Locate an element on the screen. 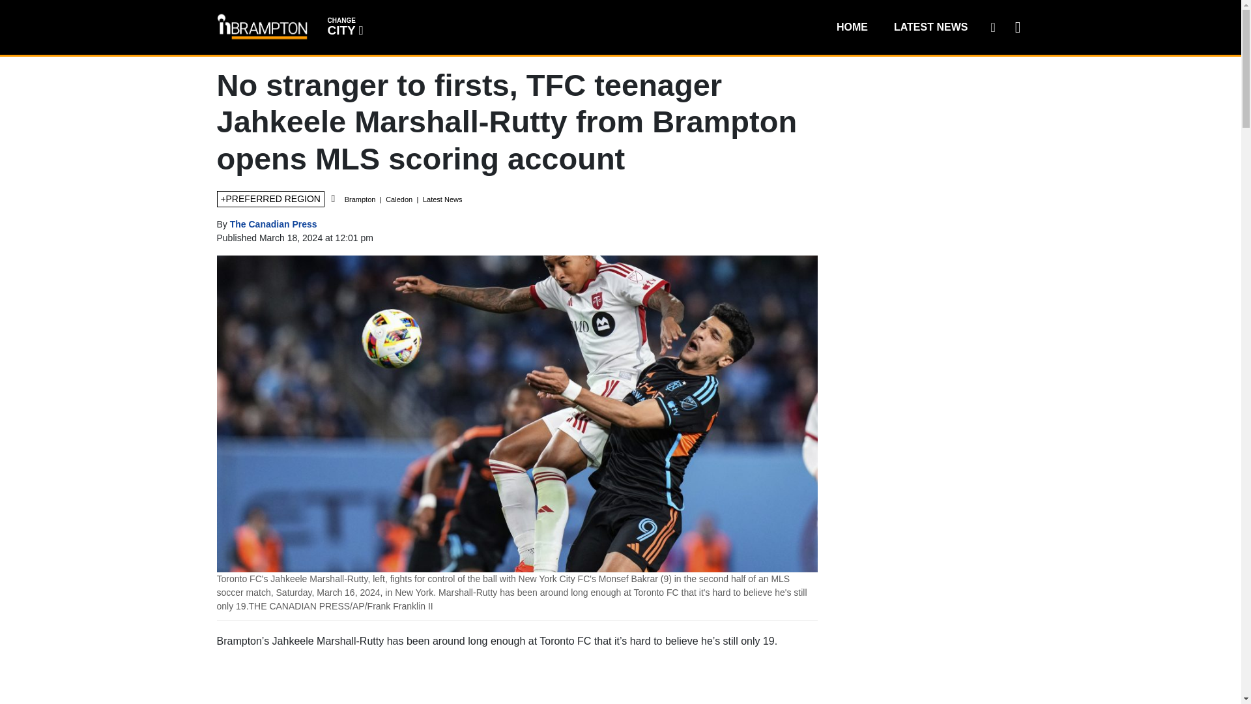 This screenshot has width=1251, height=704. Posts by 949 is located at coordinates (344, 26).